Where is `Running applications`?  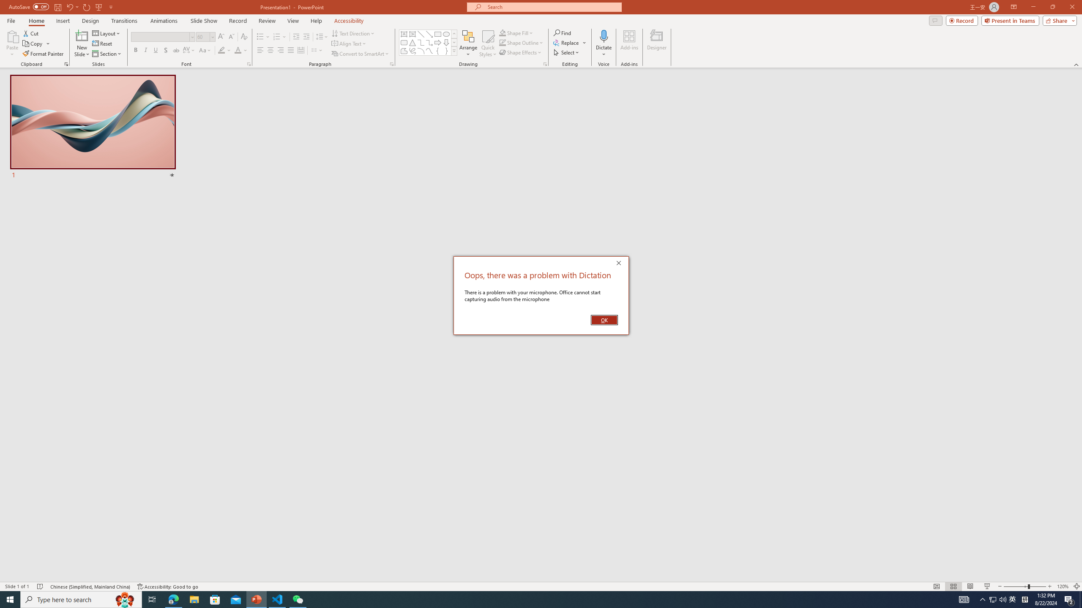 Running applications is located at coordinates (526, 600).